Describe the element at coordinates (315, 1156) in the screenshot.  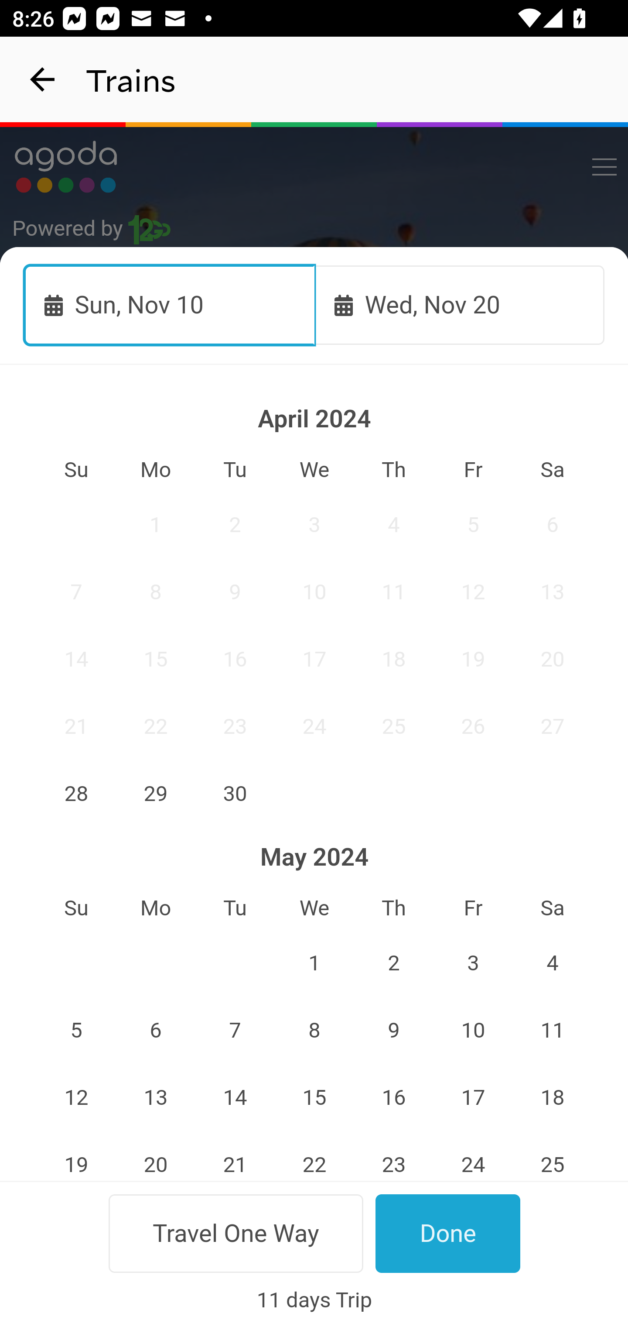
I see `22` at that location.